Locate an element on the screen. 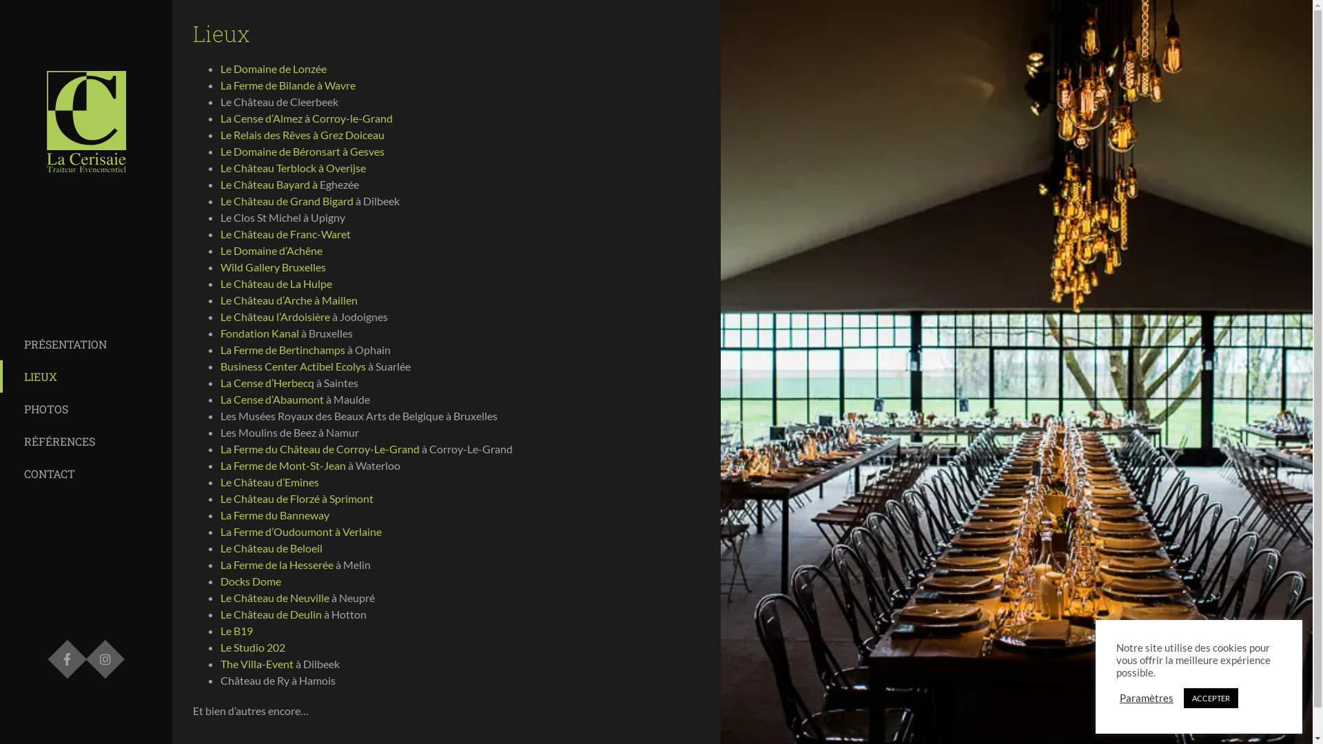 This screenshot has height=744, width=1323. La Ferme du Banneway is located at coordinates (275, 515).